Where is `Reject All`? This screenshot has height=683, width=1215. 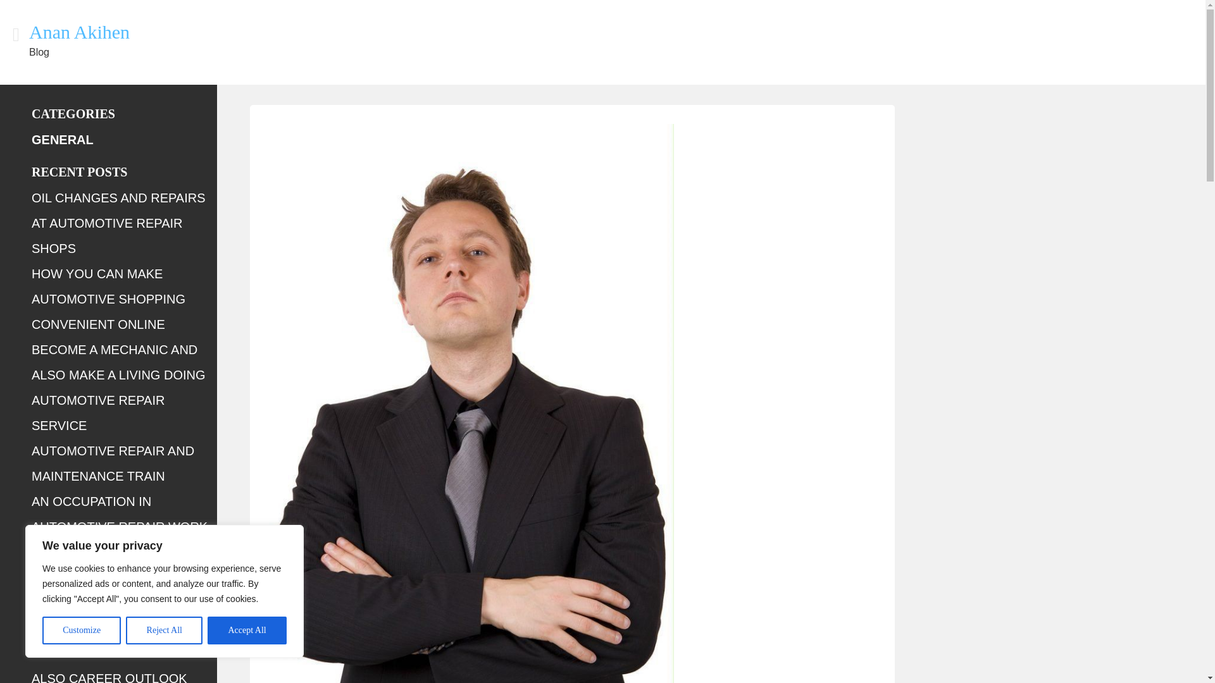 Reject All is located at coordinates (165, 631).